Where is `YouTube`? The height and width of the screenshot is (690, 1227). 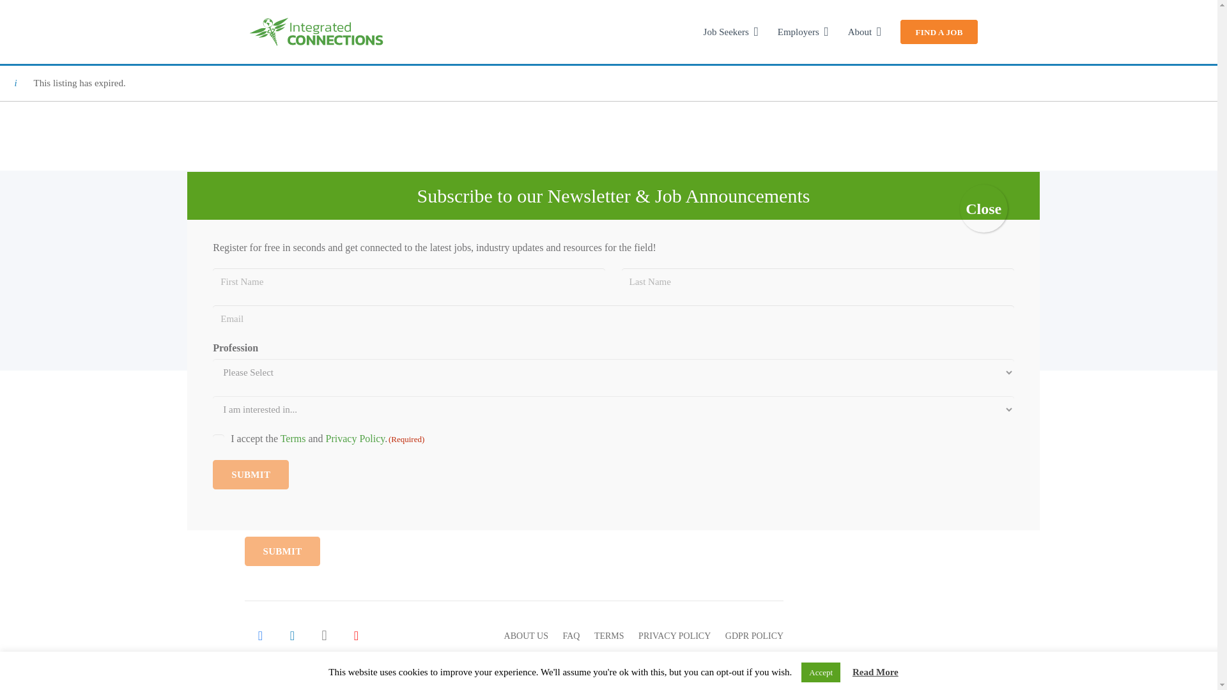 YouTube is located at coordinates (355, 635).